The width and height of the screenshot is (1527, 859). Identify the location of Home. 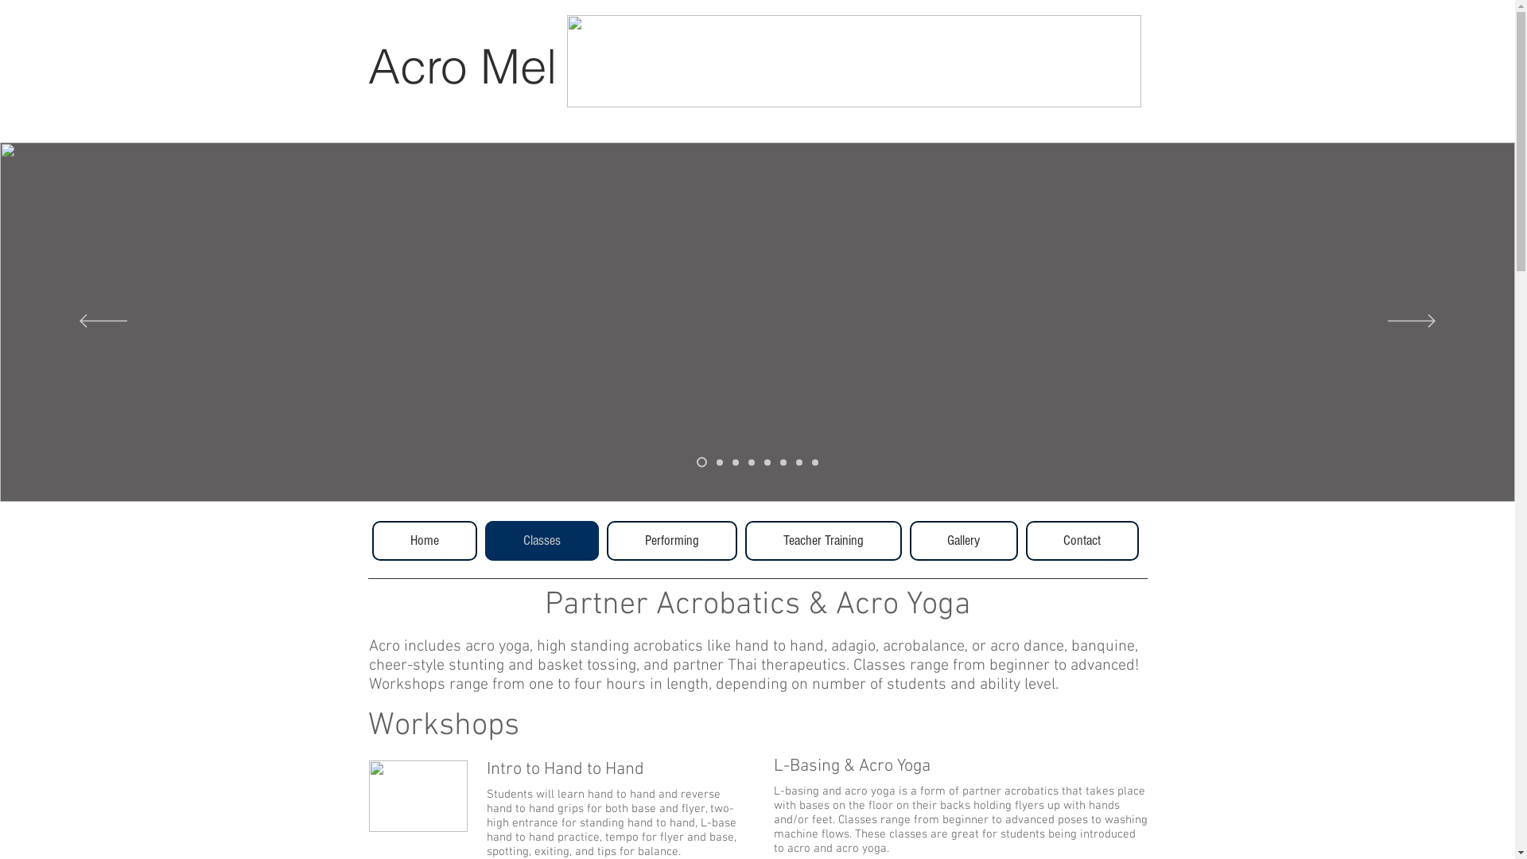
(425, 541).